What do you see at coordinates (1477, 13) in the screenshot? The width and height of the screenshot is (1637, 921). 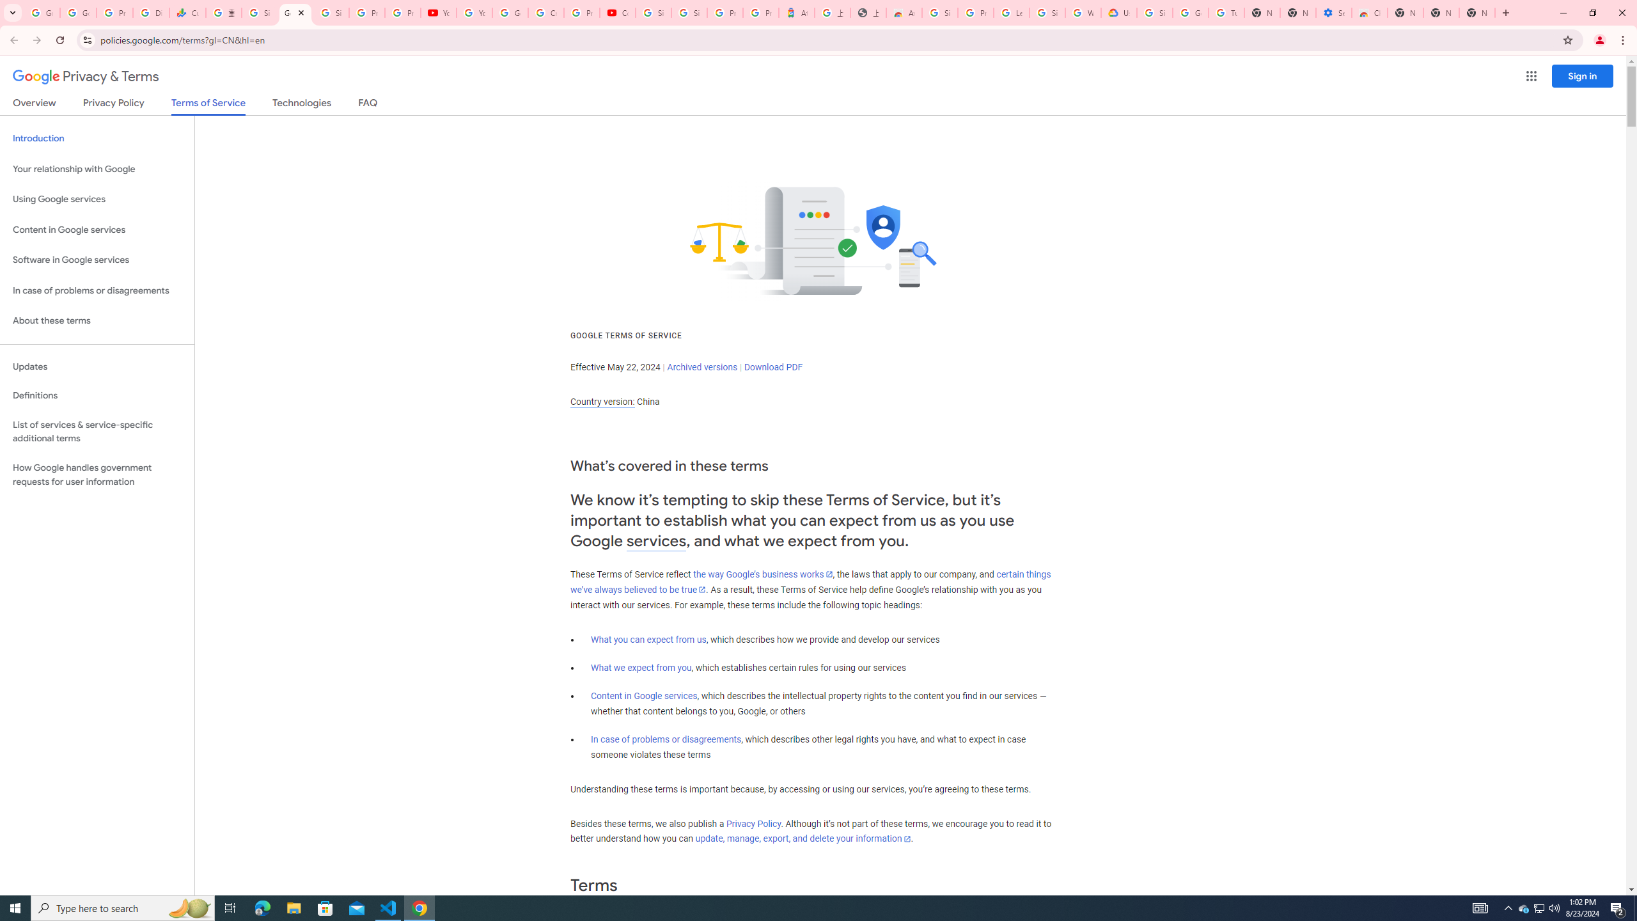 I see `New Tab` at bounding box center [1477, 13].